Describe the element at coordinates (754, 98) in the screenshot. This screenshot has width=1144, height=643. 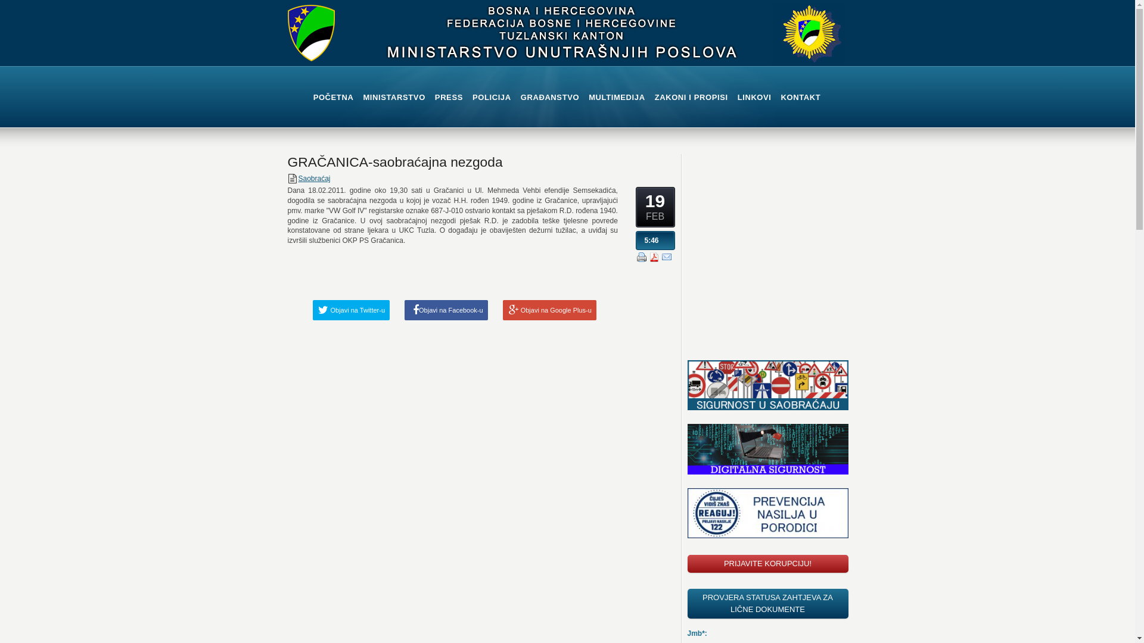
I see `LINKOVI` at that location.